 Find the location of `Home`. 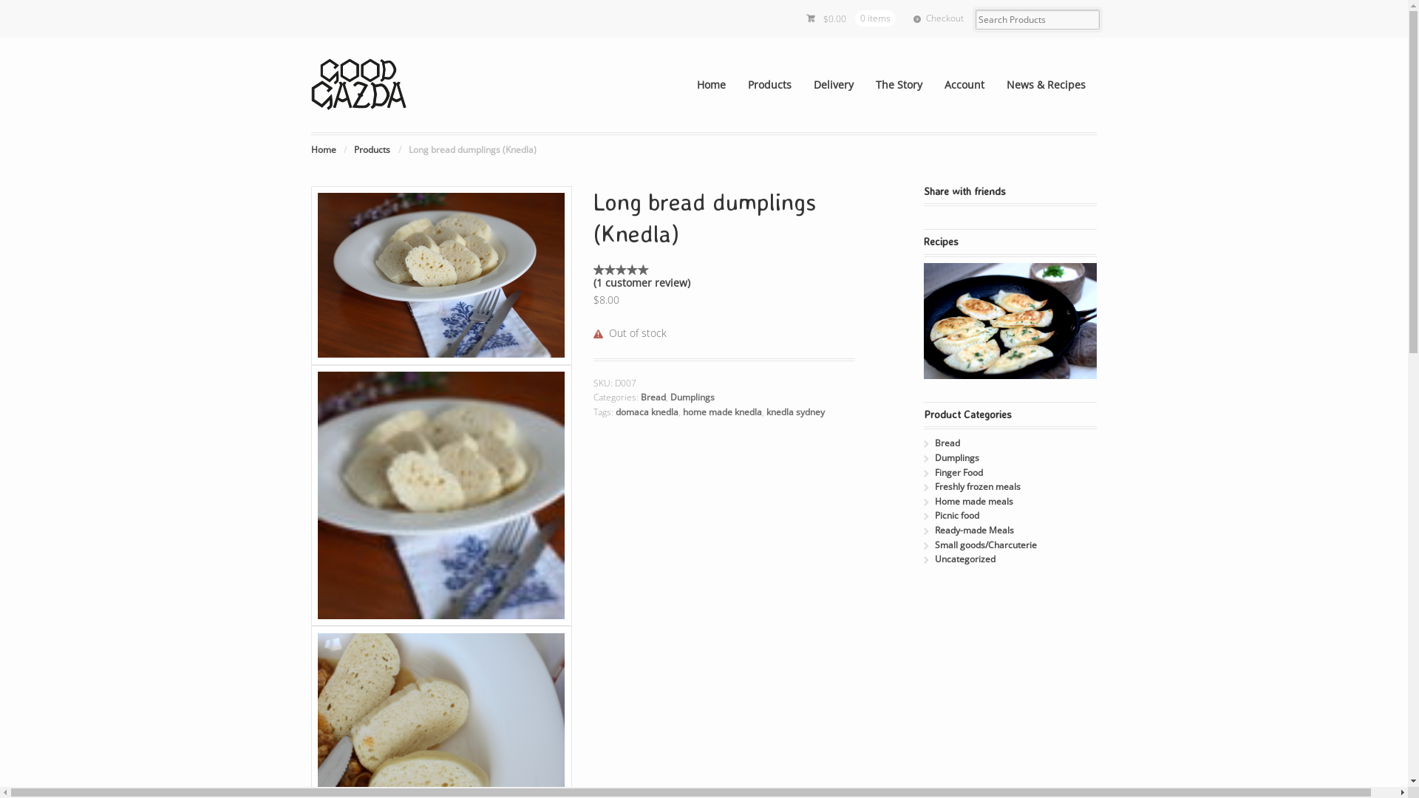

Home is located at coordinates (324, 149).